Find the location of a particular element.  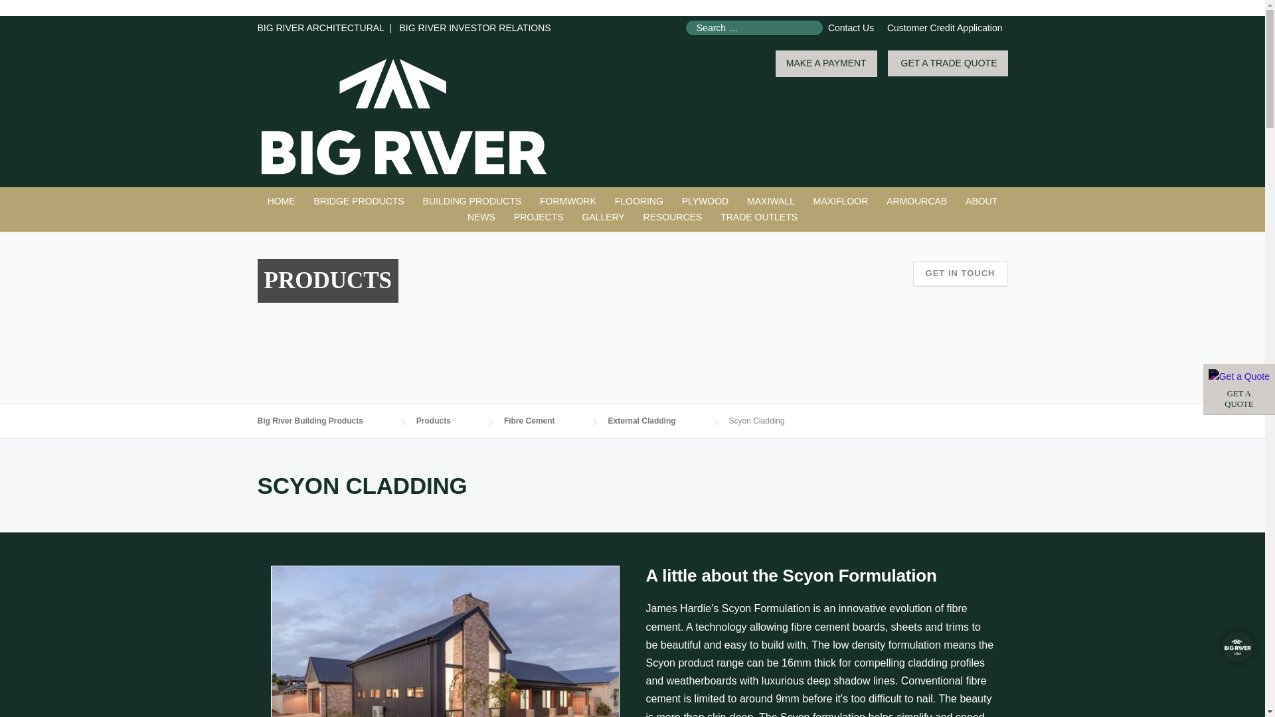

Go to Big River Building Products. is located at coordinates (323, 421).